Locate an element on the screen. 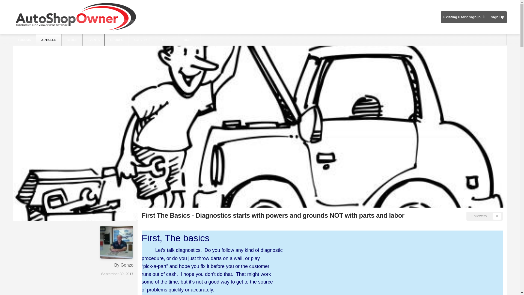 This screenshot has height=295, width=524. GROUPS is located at coordinates (117, 40).